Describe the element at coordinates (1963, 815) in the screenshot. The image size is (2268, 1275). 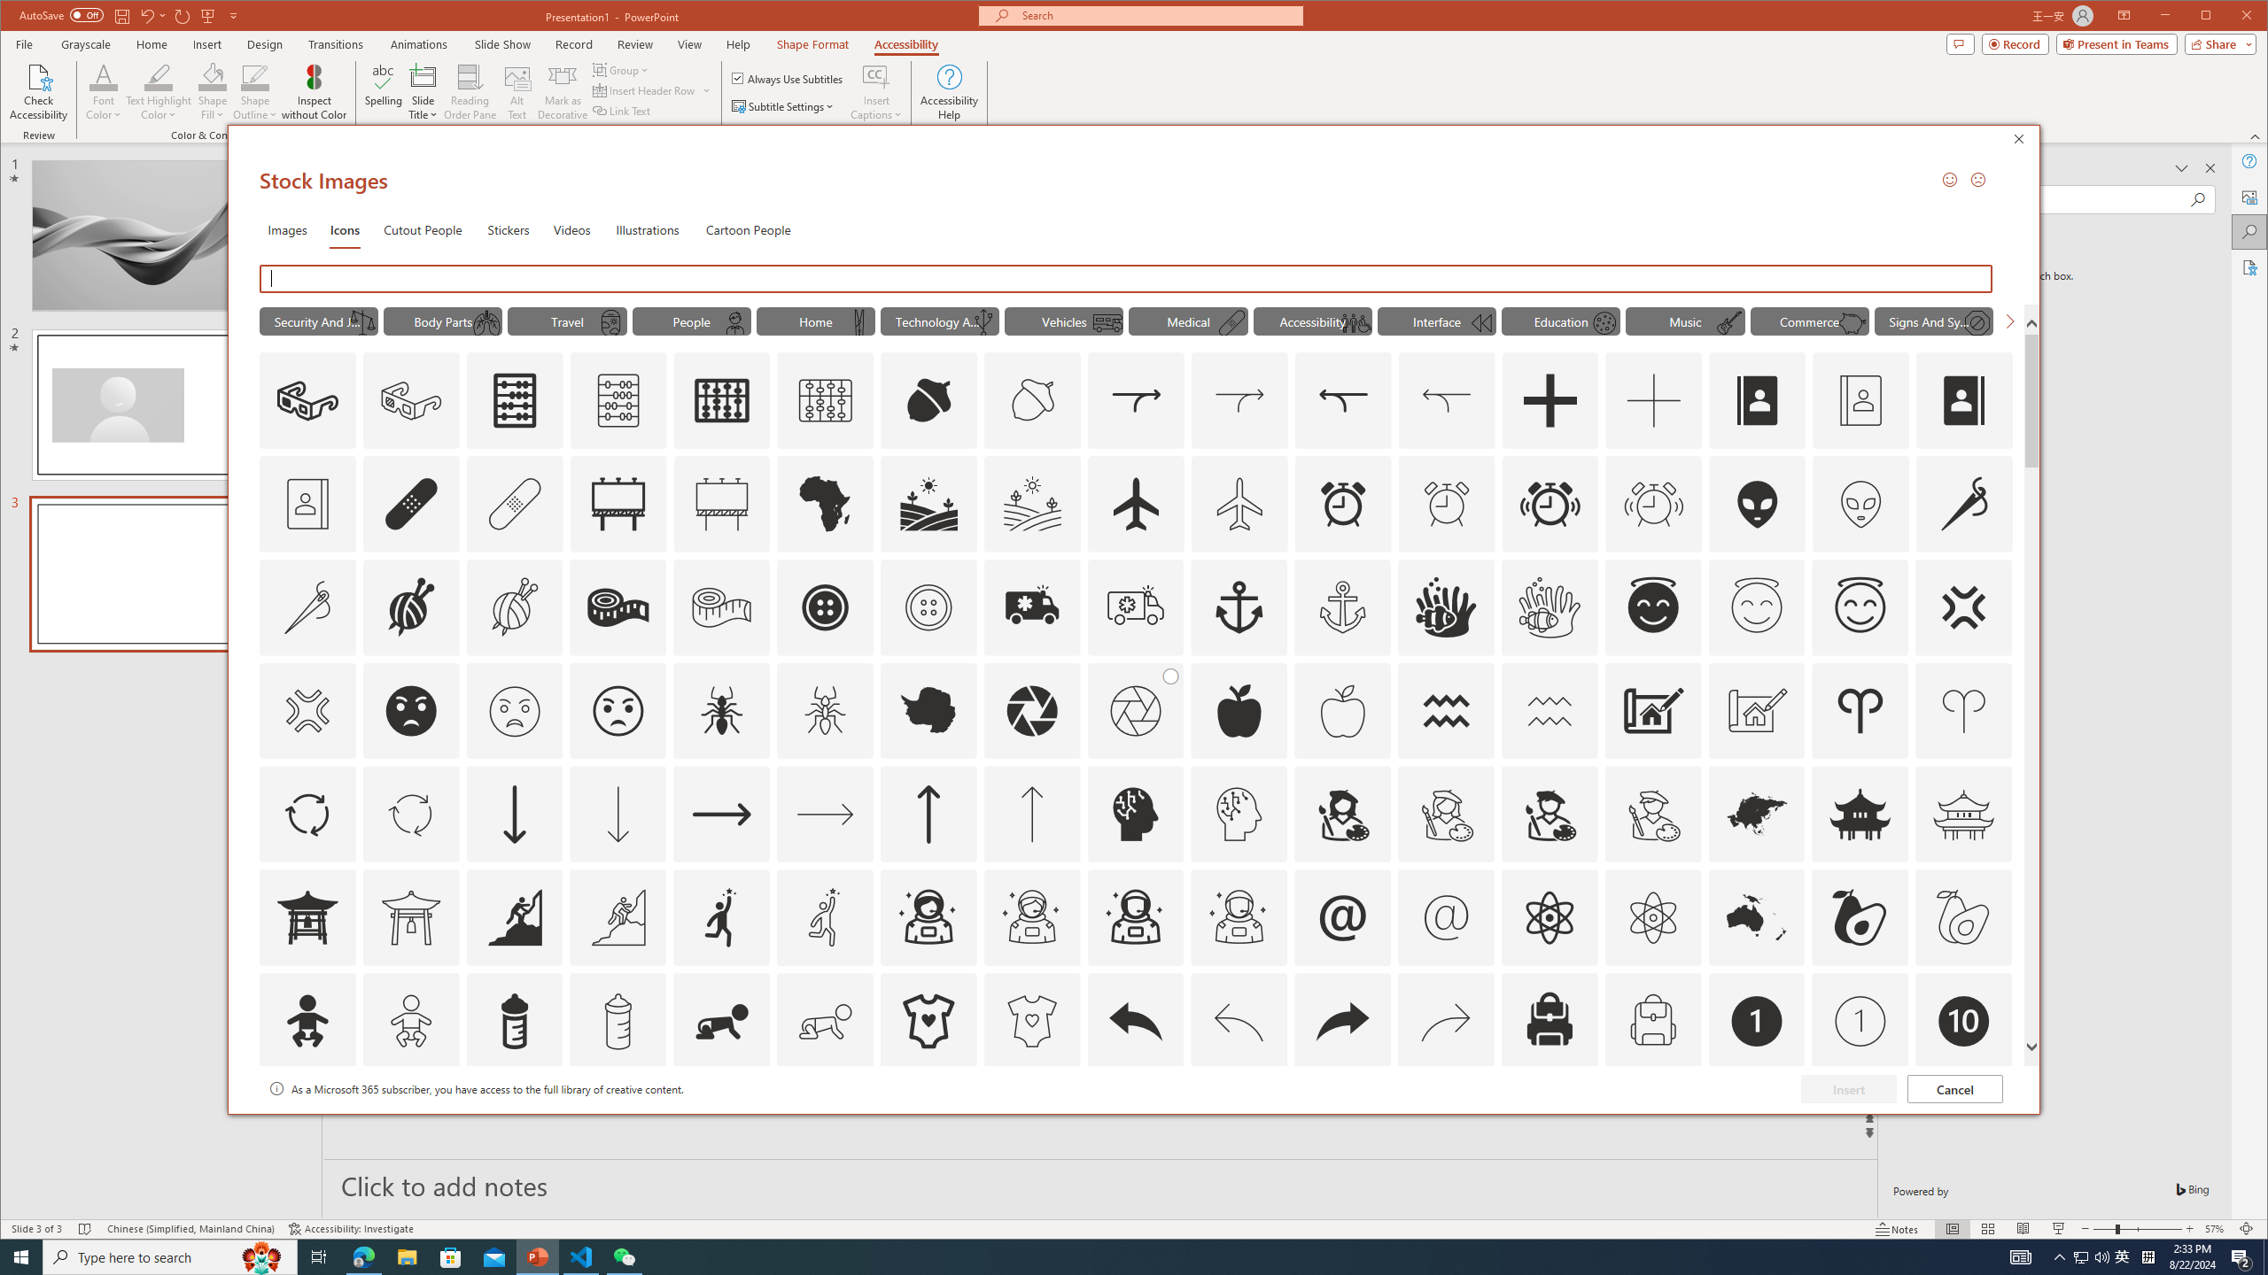
I see `AutomationID: Icons_AsianTemple_M` at that location.